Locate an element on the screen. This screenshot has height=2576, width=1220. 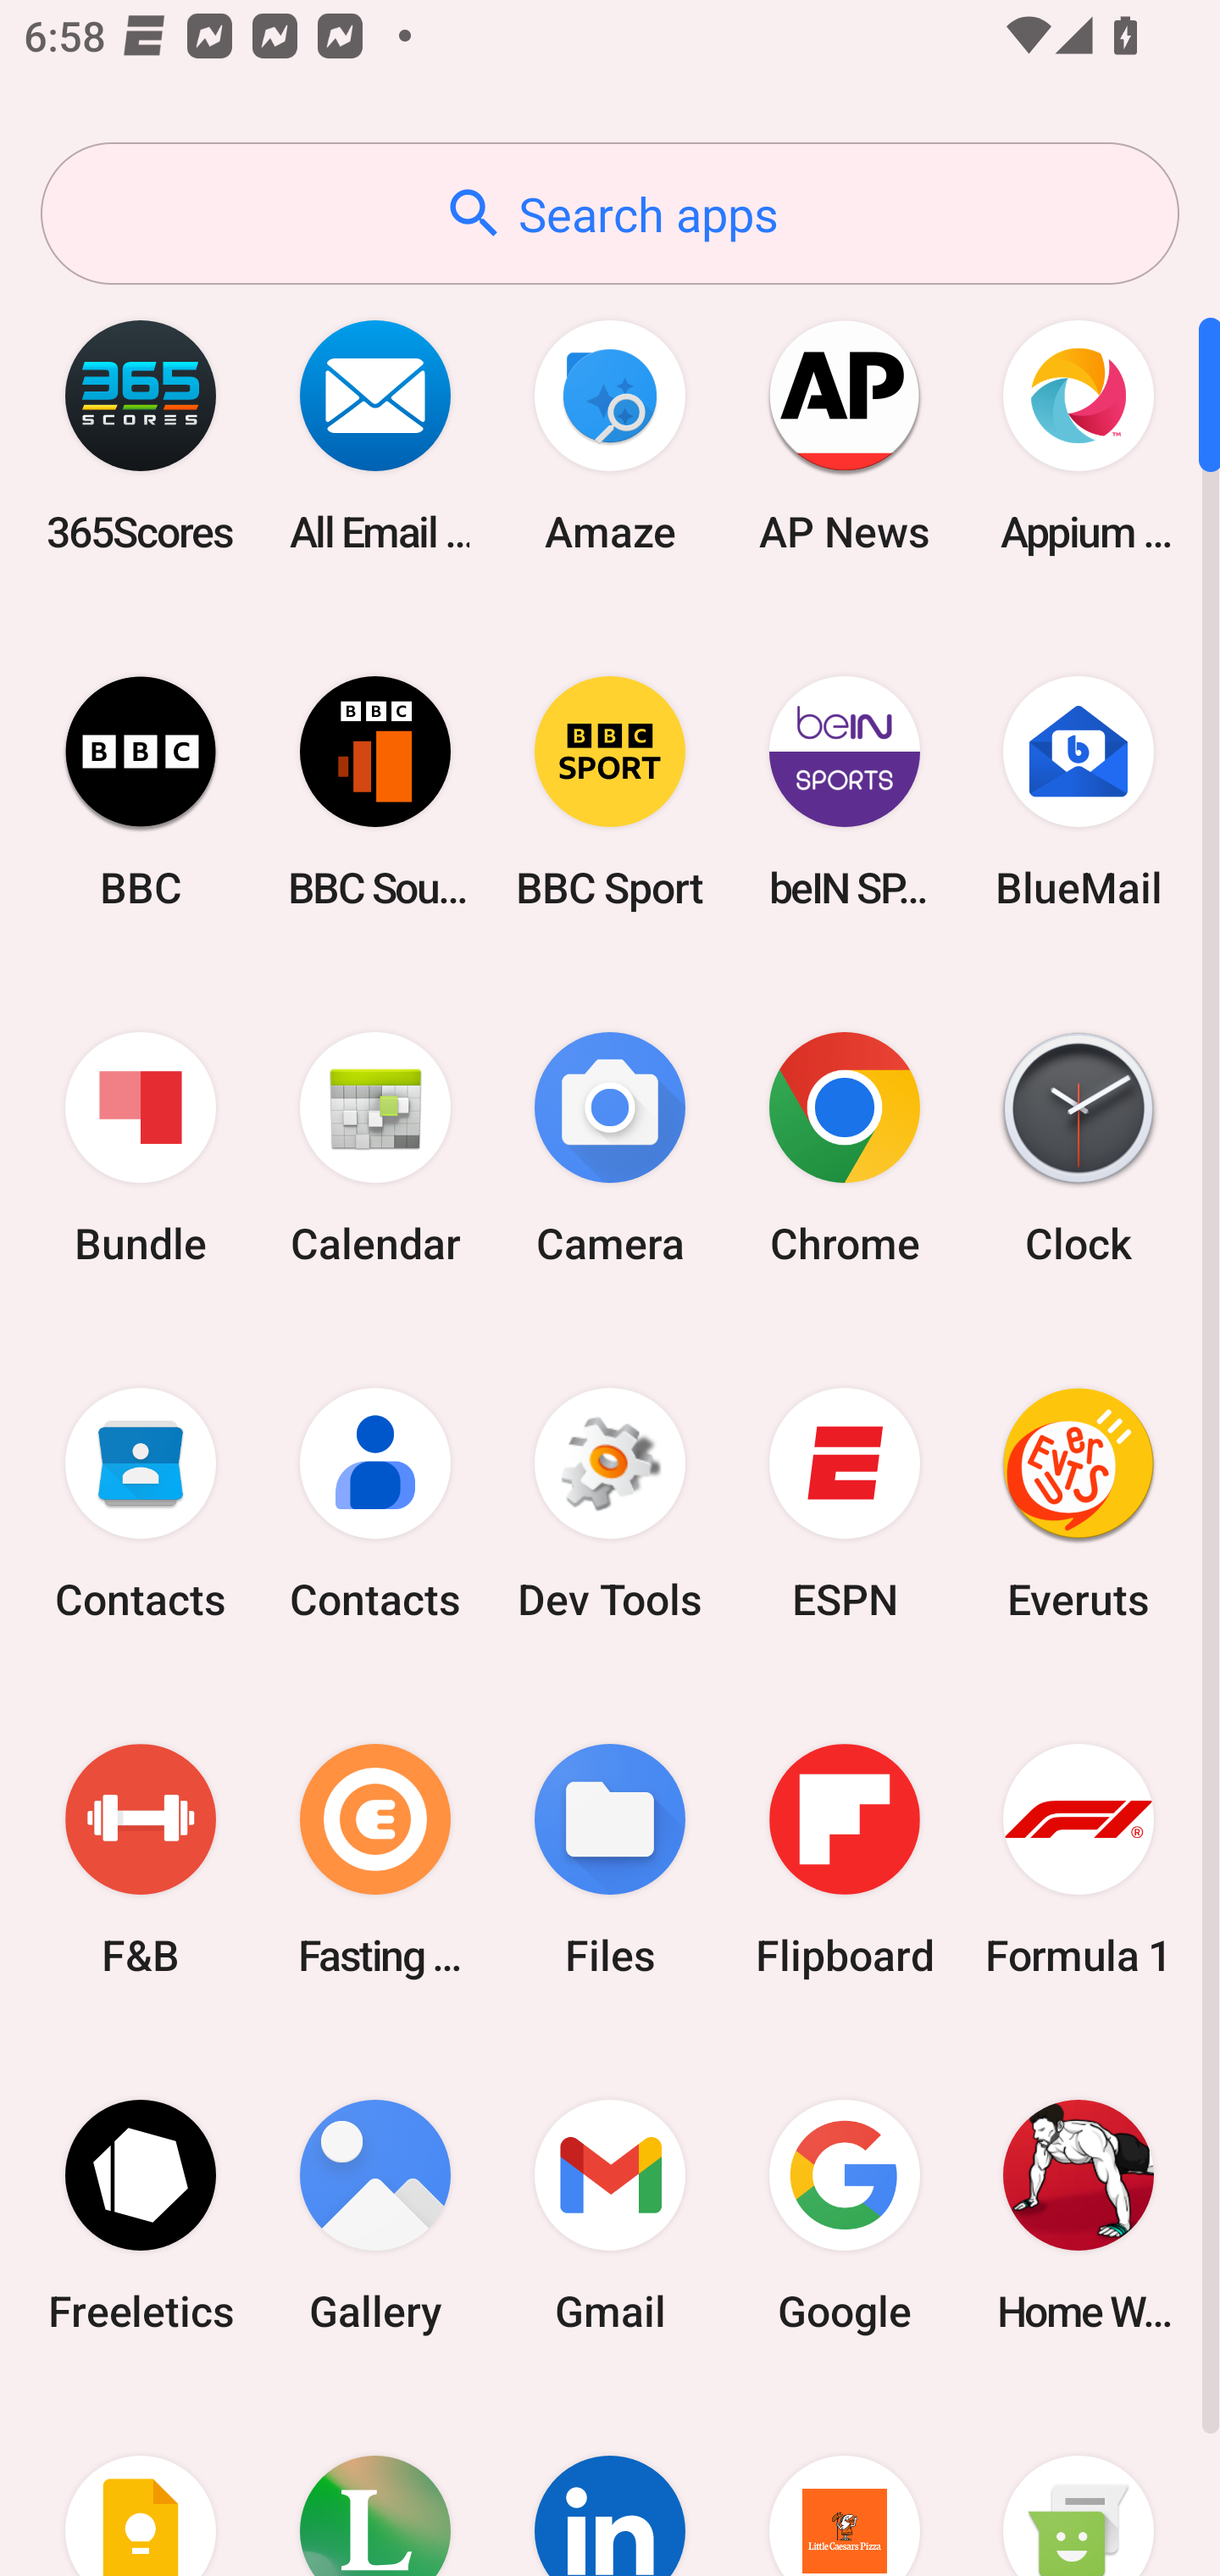
BBC Sport is located at coordinates (610, 791).